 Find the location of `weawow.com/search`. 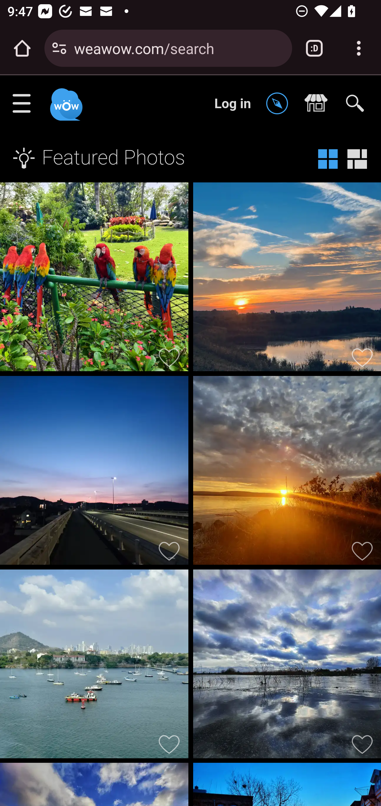

weawow.com/search is located at coordinates (179, 48).